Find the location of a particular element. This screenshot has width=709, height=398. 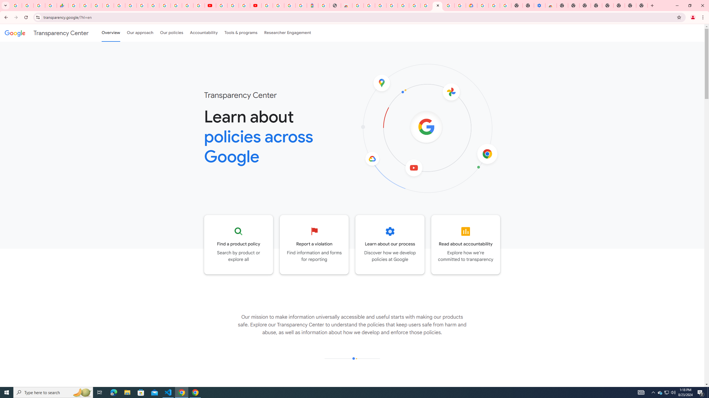

Reload is located at coordinates (26, 17).